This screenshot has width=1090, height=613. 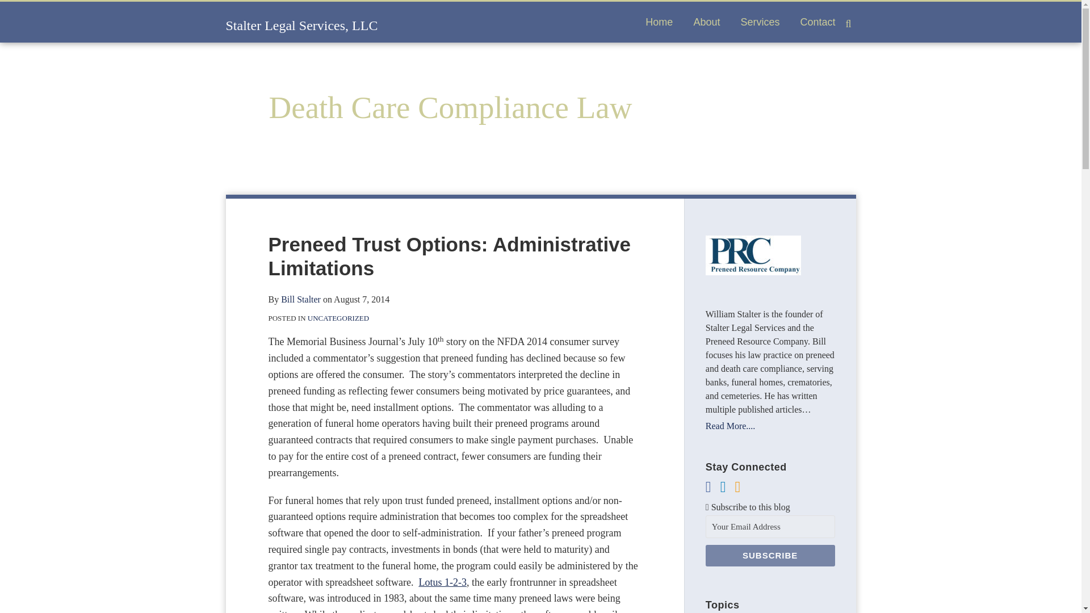 What do you see at coordinates (770, 555) in the screenshot?
I see `Subscribe` at bounding box center [770, 555].